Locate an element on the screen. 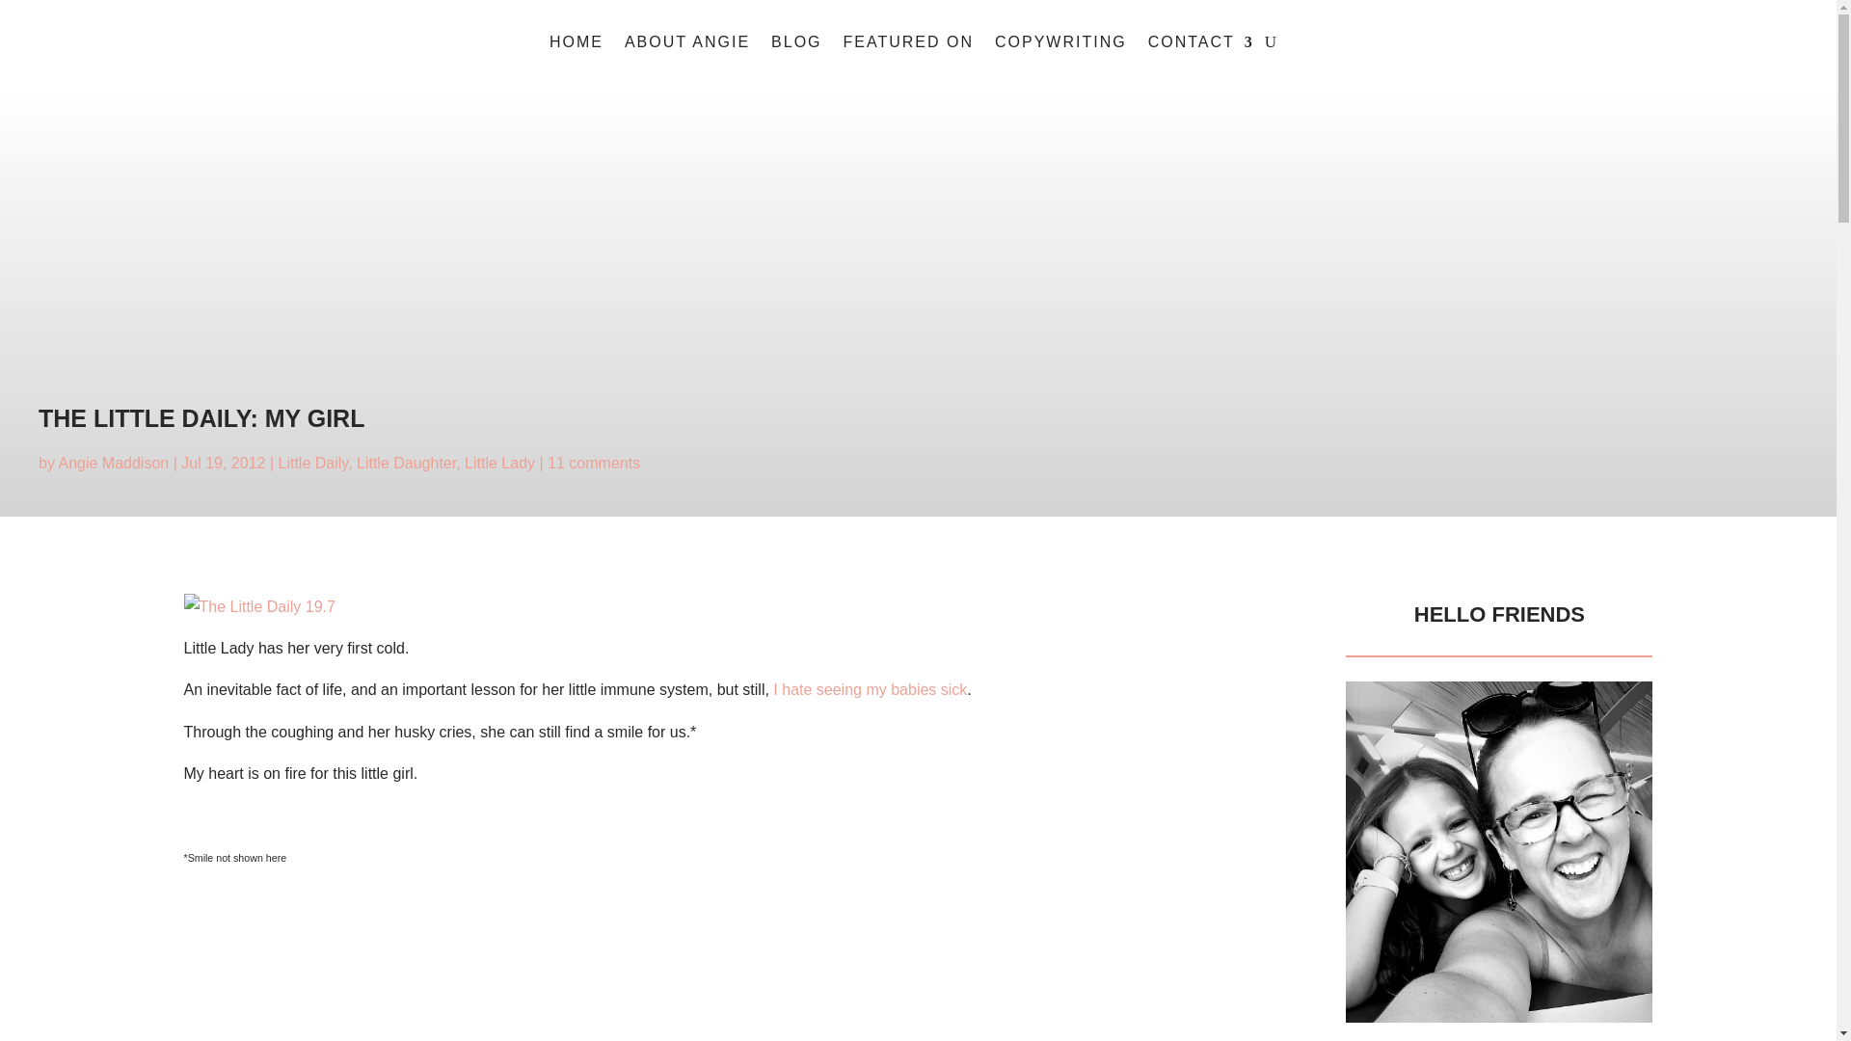  The Little Daily 19.7 is located at coordinates (723, 605).